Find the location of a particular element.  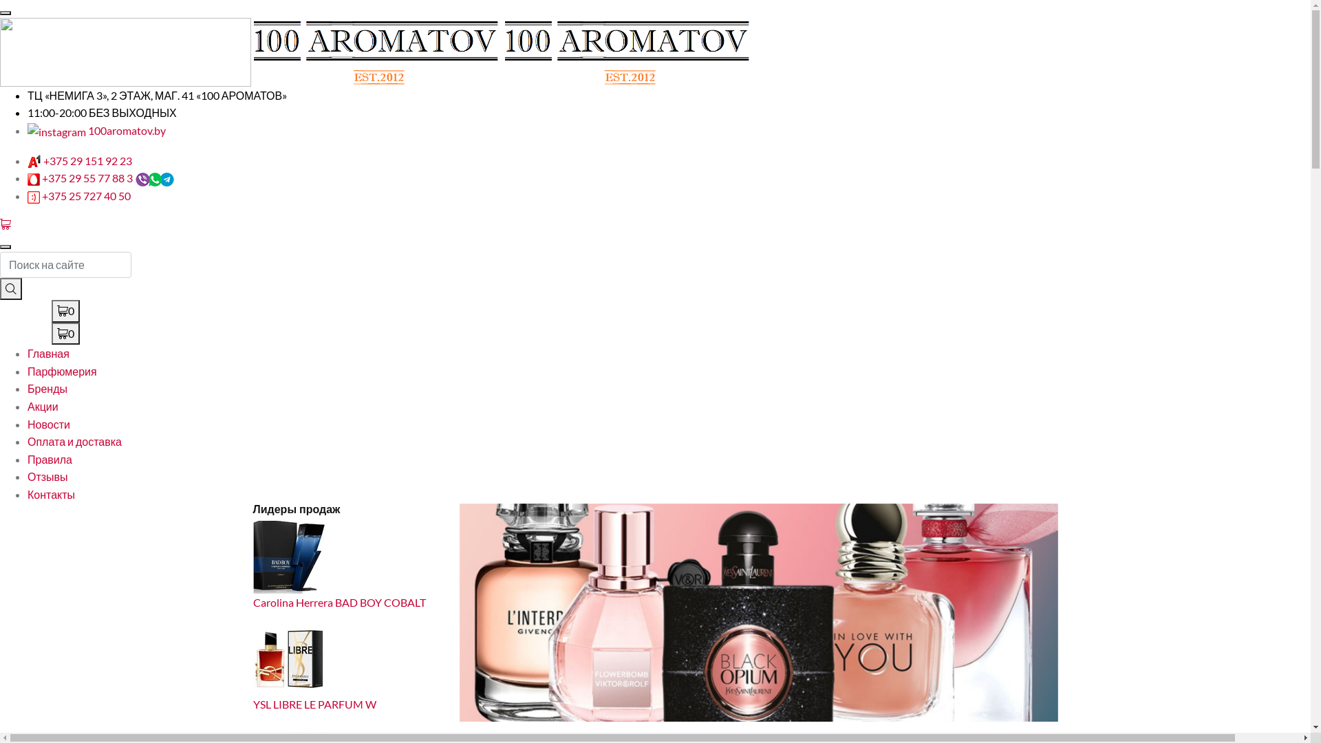

Next is located at coordinates (1013, 612).